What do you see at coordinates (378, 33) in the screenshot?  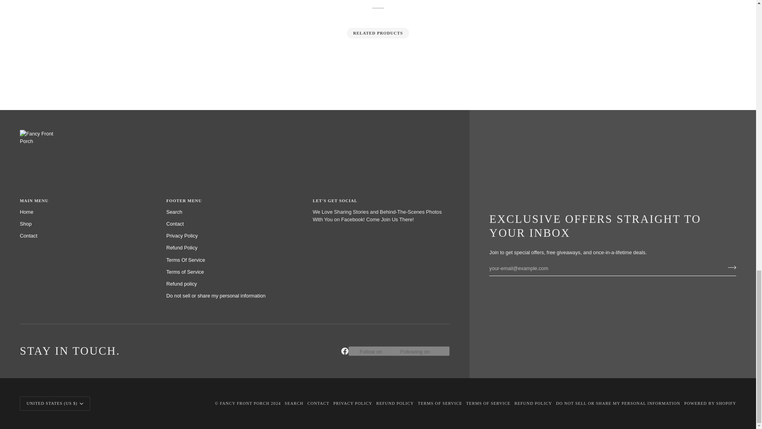 I see `RELATED PRODUCTS` at bounding box center [378, 33].